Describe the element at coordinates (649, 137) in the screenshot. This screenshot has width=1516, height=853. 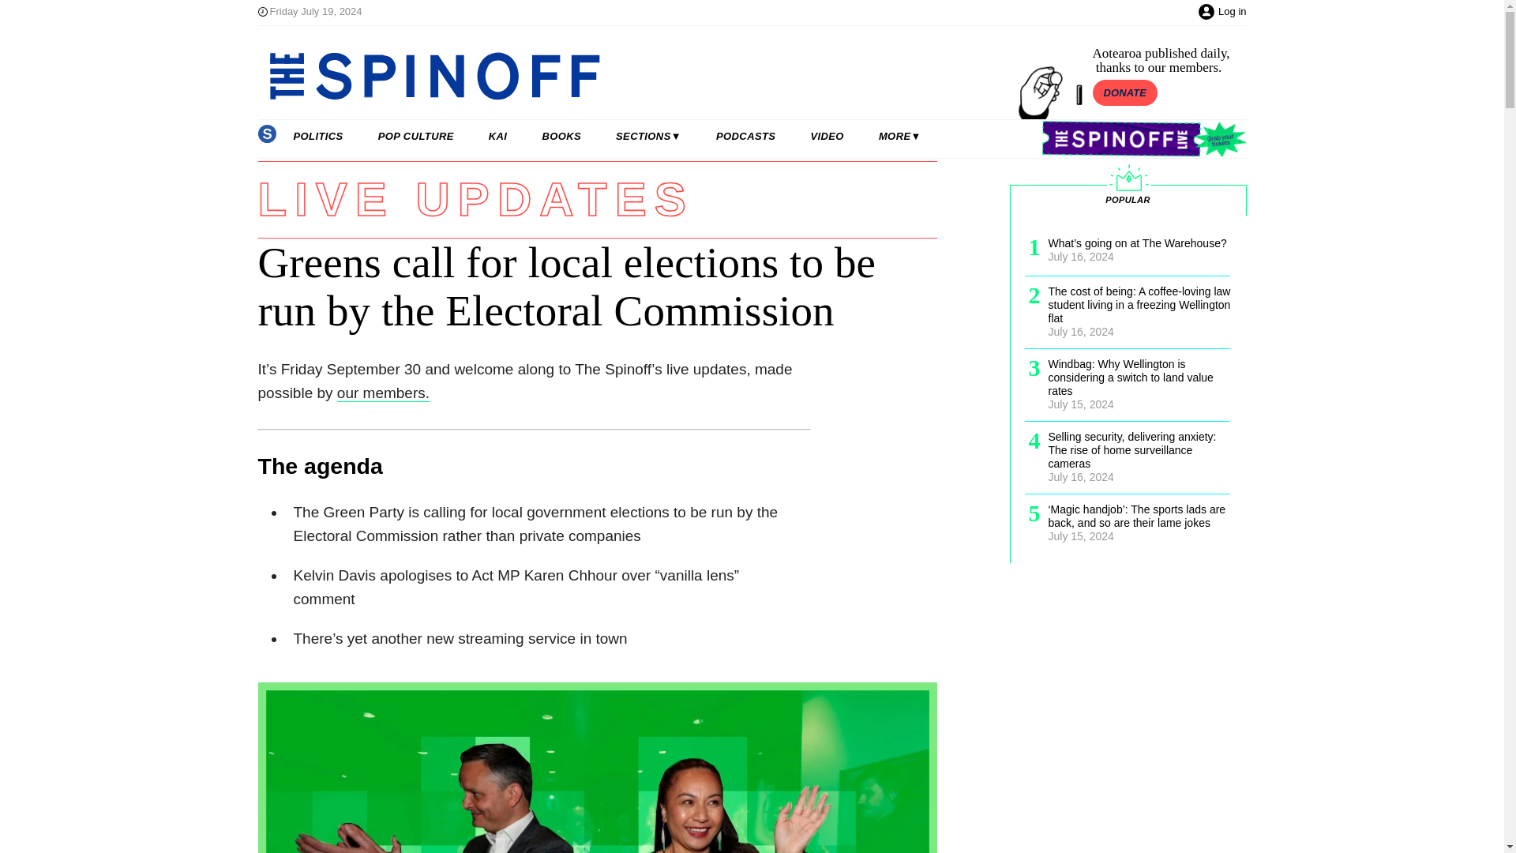
I see `SECTIONS` at that location.